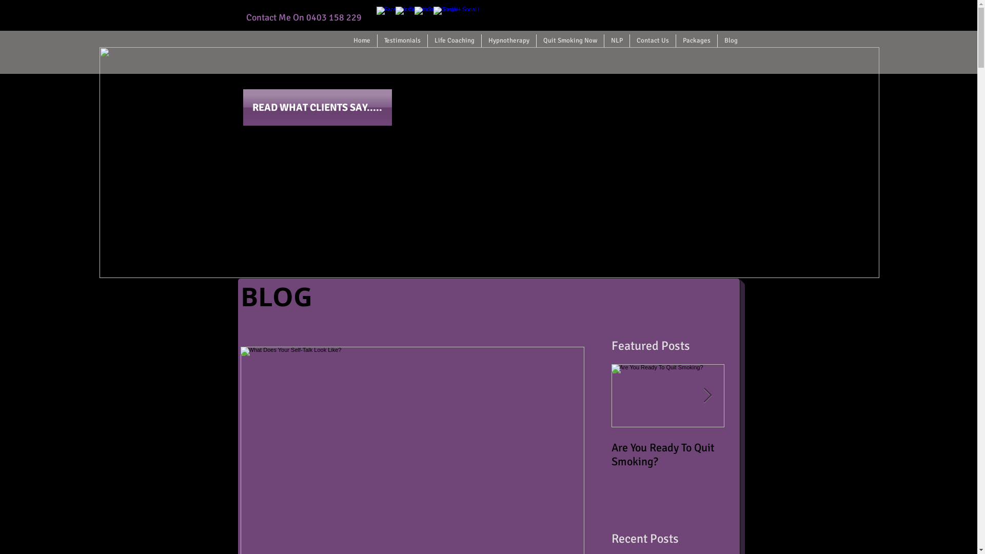 The width and height of the screenshot is (985, 554). Describe the element at coordinates (653, 41) in the screenshot. I see `Contact Us` at that location.